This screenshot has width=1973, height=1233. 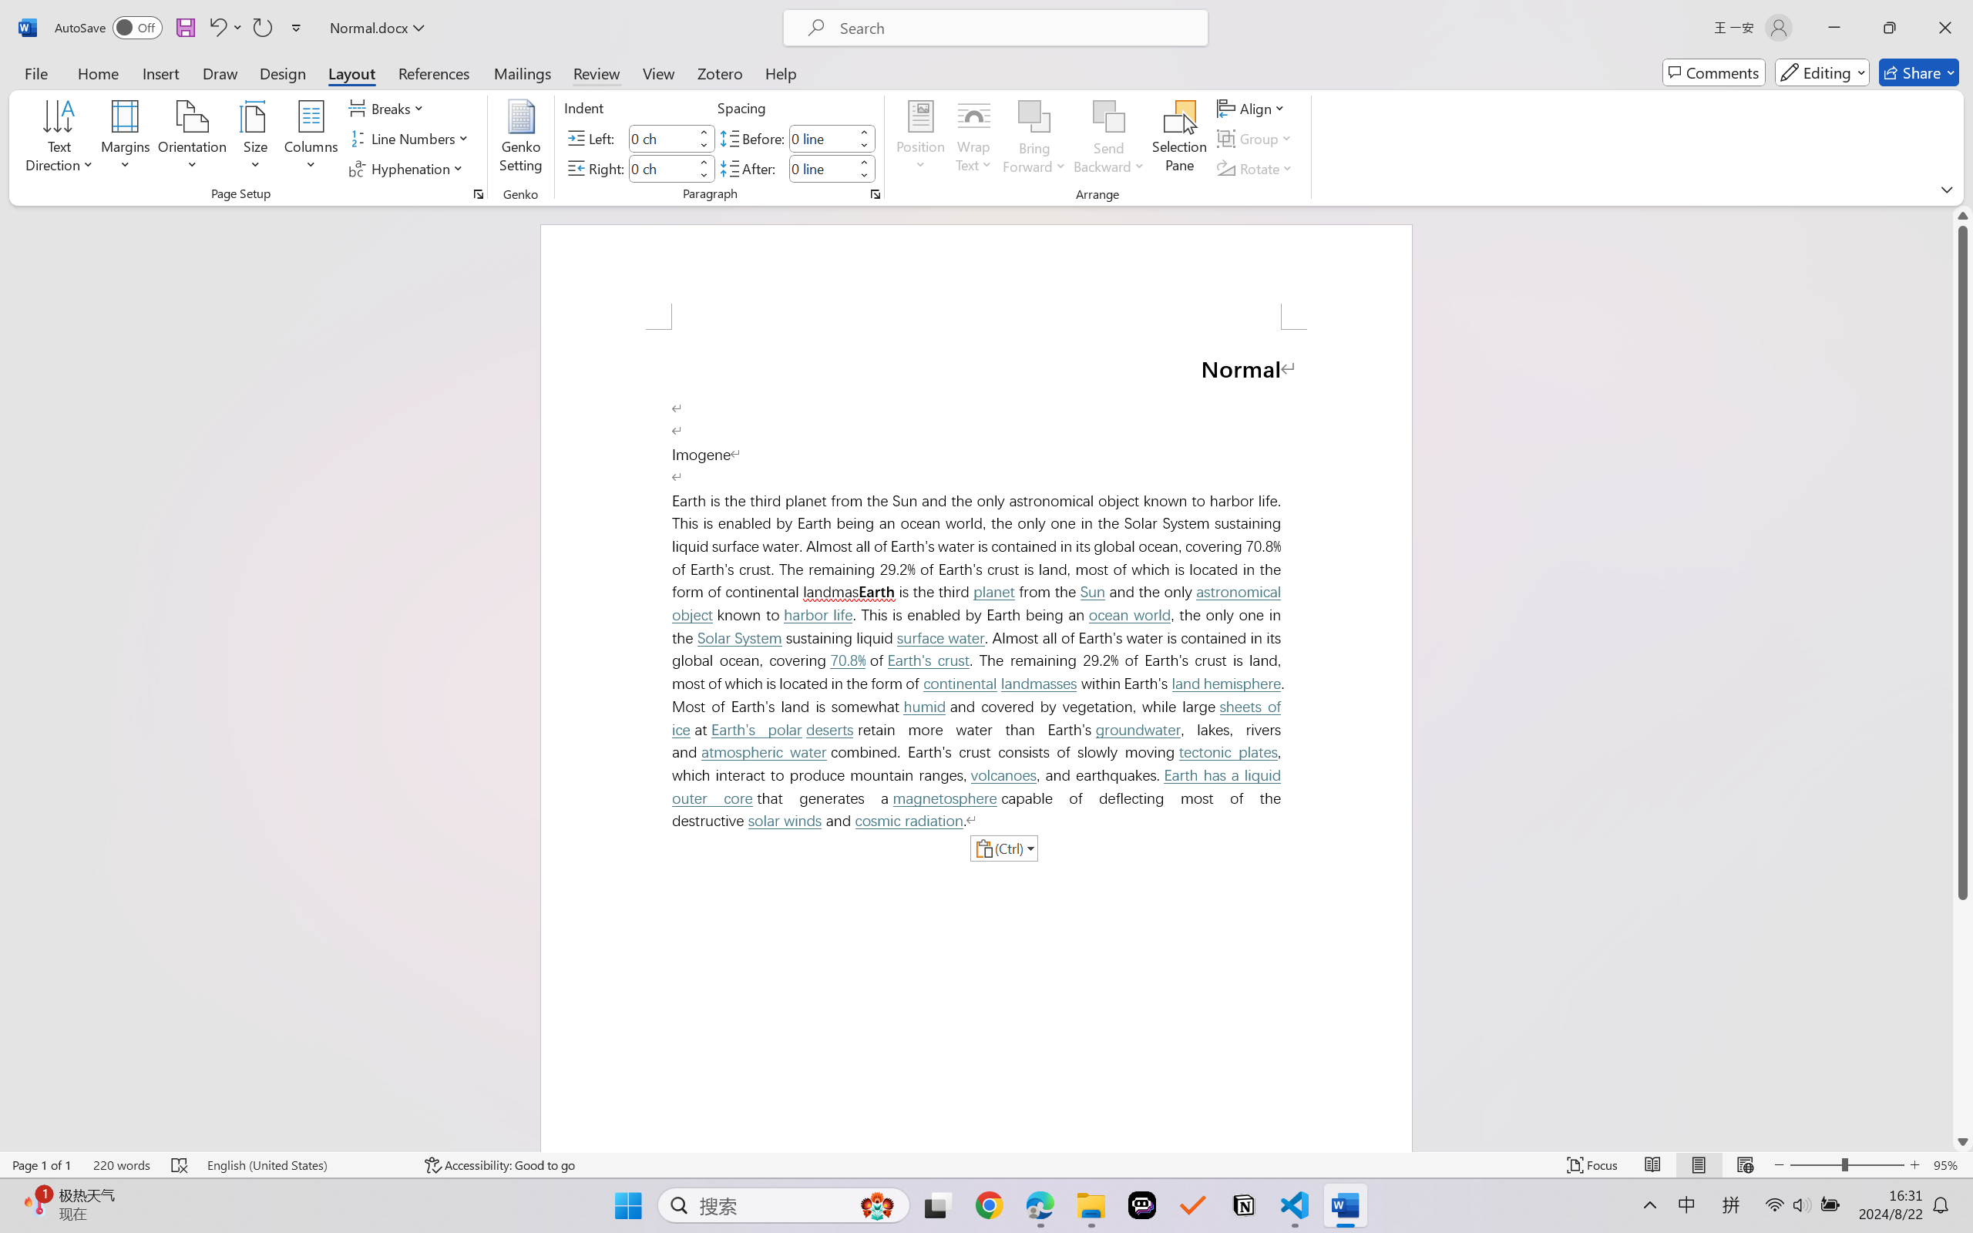 What do you see at coordinates (1963, 678) in the screenshot?
I see `Class: NetUIScrollBar` at bounding box center [1963, 678].